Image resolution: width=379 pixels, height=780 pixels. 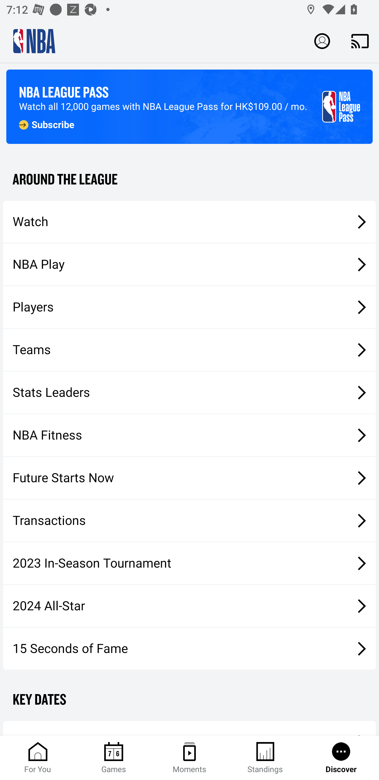 What do you see at coordinates (189, 221) in the screenshot?
I see `Watch` at bounding box center [189, 221].